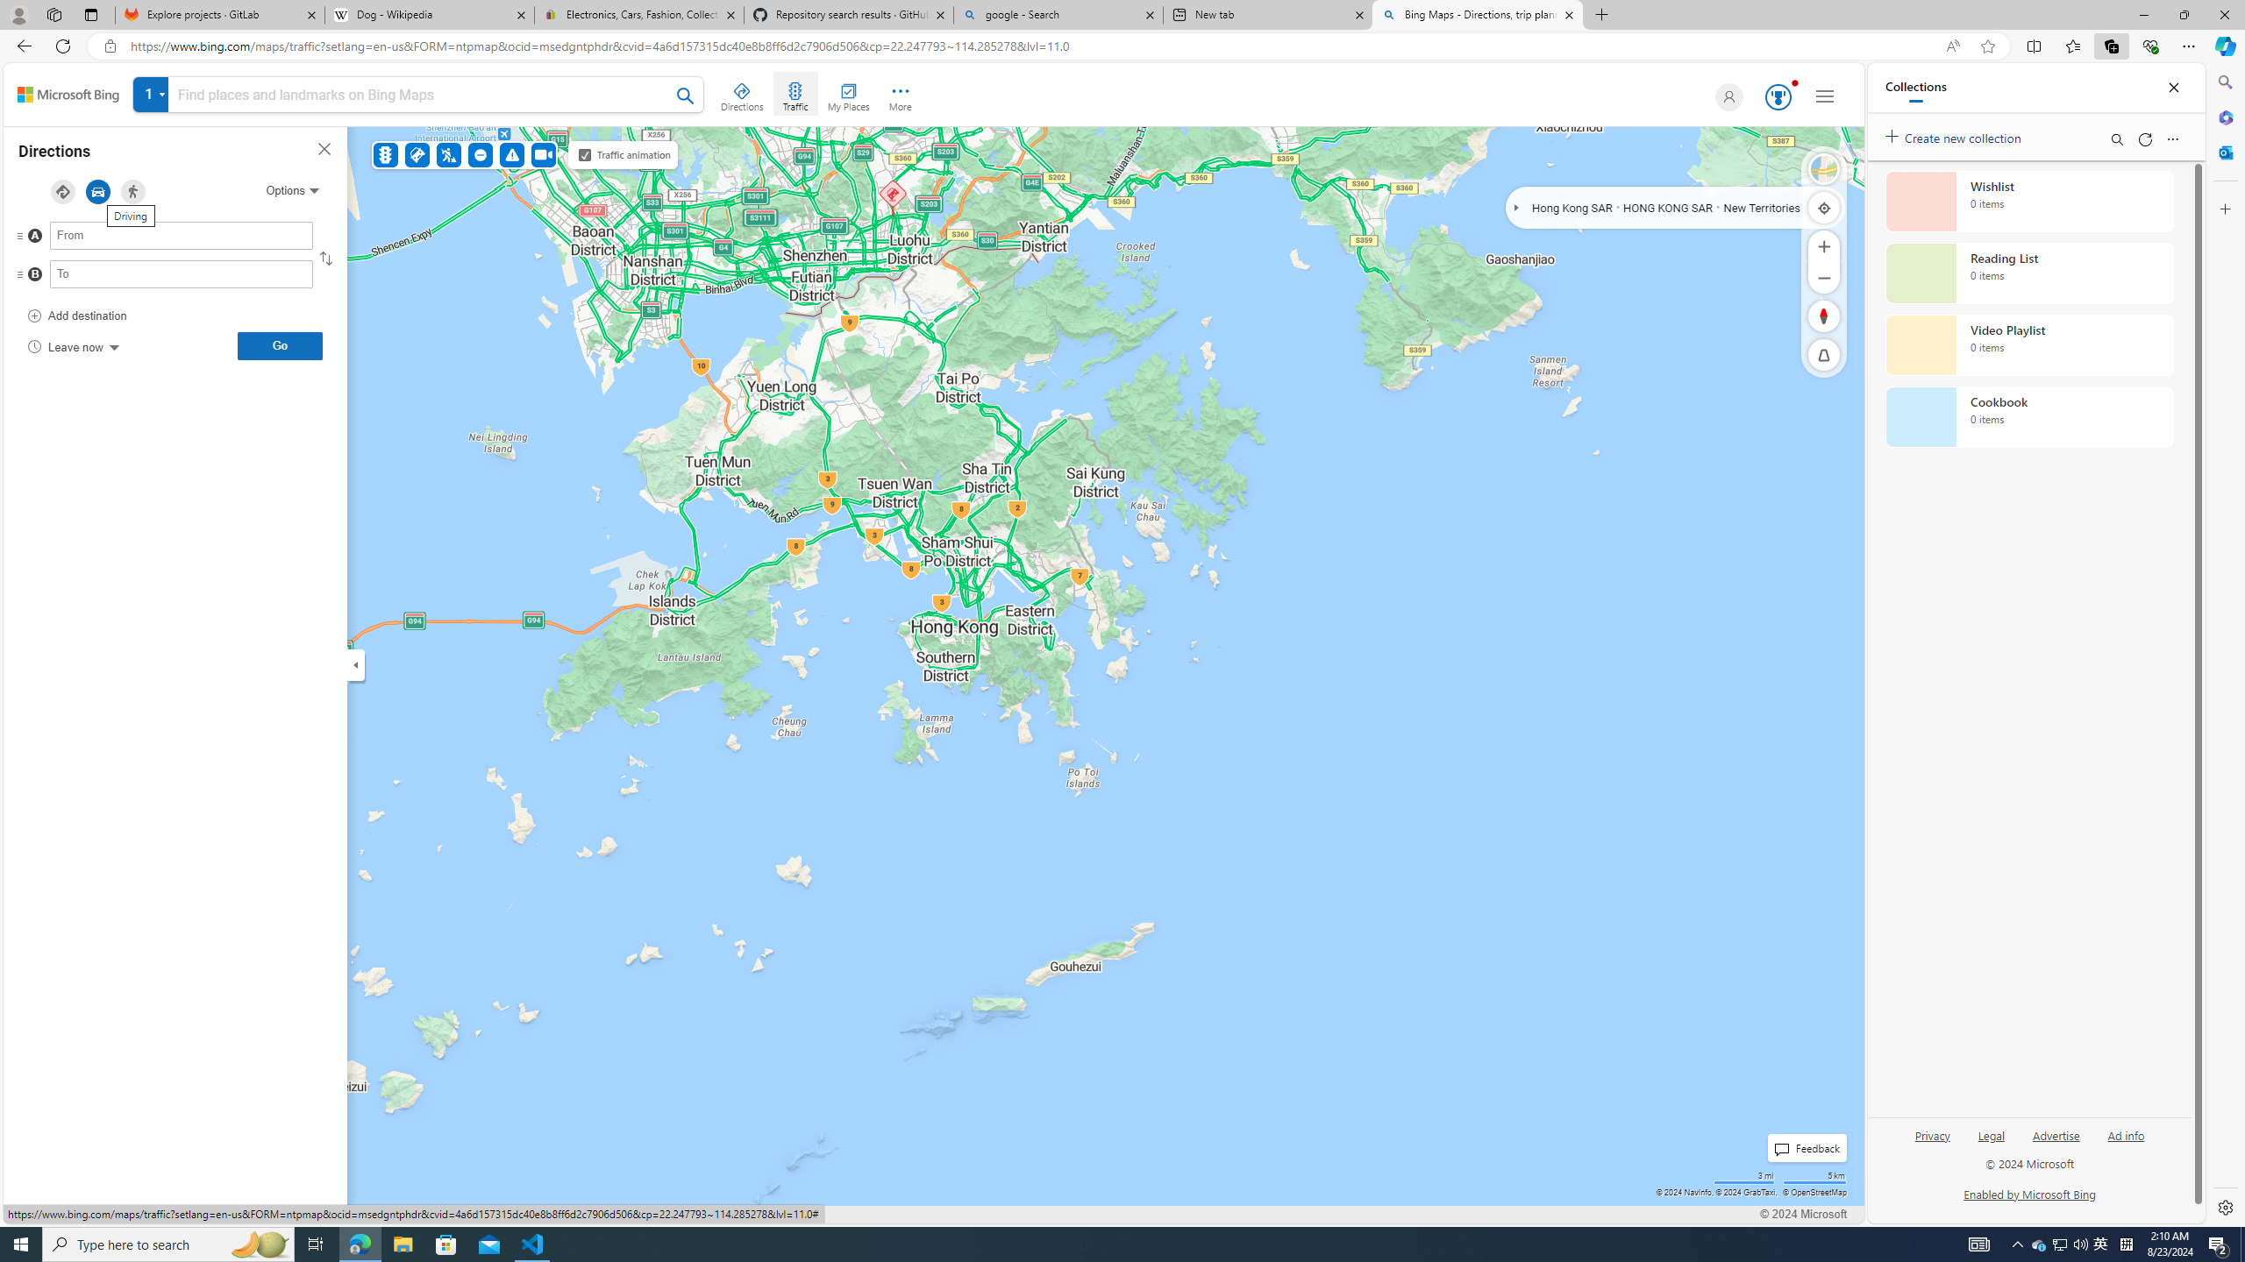 Image resolution: width=2245 pixels, height=1262 pixels. Describe the element at coordinates (355, 664) in the screenshot. I see `Expand/Collapse Cards` at that location.